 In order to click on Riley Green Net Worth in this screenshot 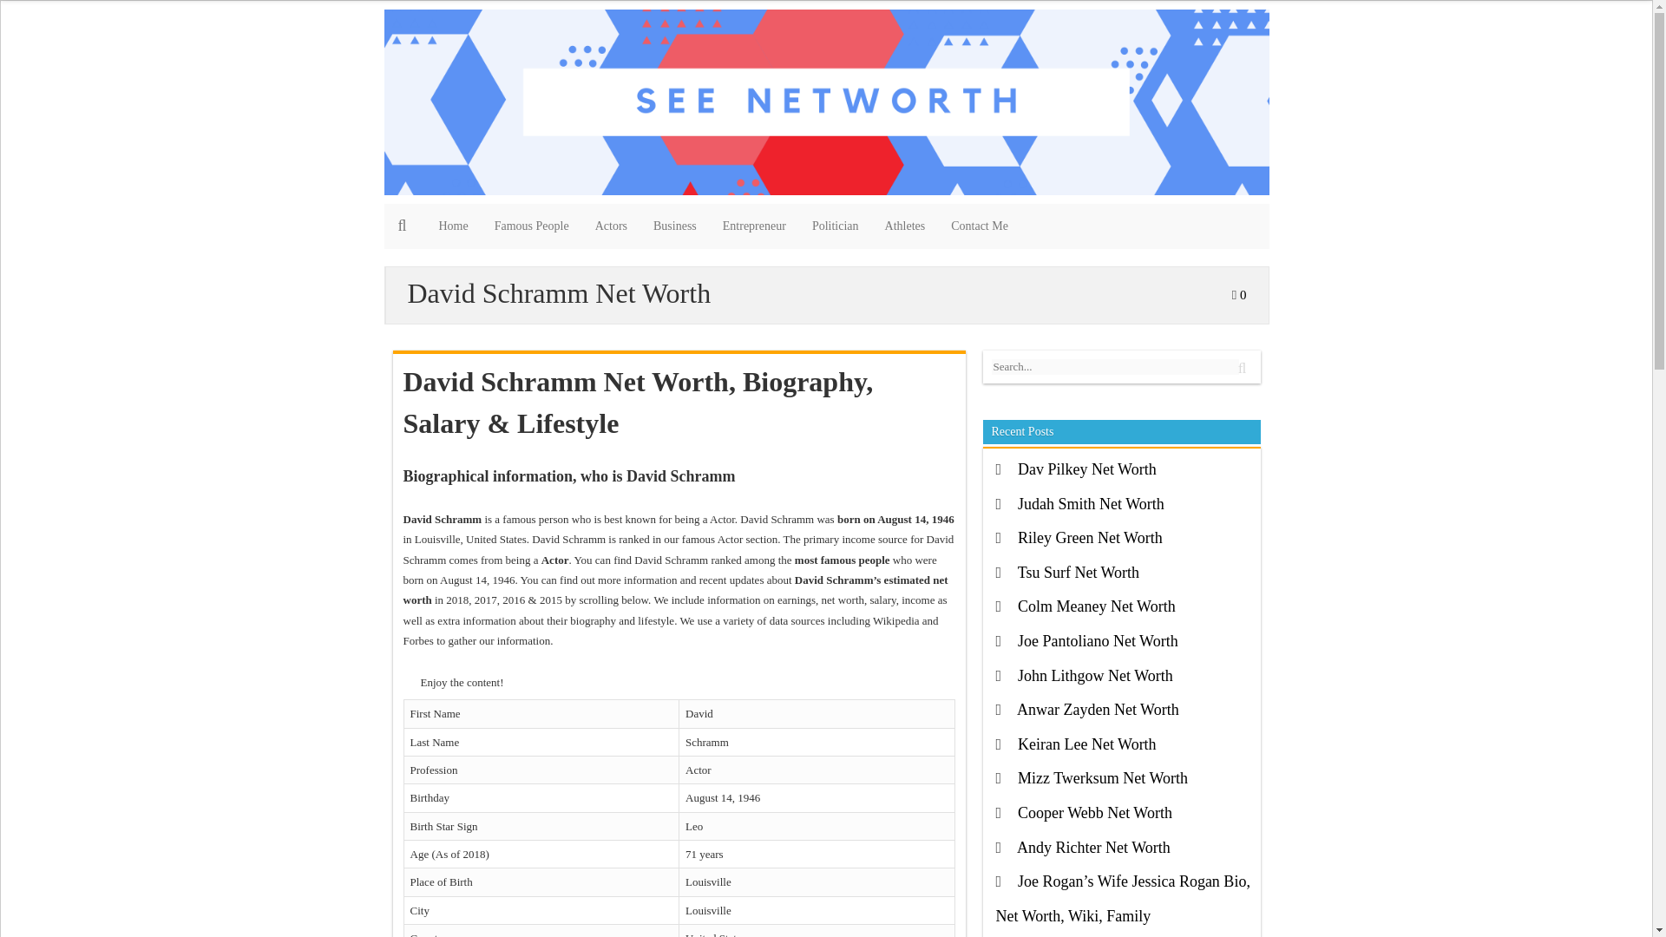, I will do `click(1090, 538)`.